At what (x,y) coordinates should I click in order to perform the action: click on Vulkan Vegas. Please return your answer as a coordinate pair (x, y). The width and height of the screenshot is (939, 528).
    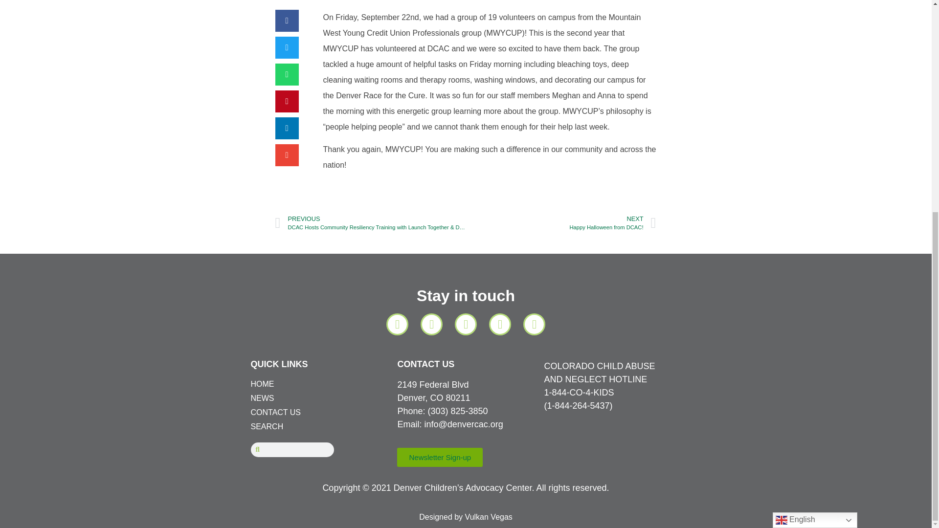
    Looking at the image, I should click on (489, 516).